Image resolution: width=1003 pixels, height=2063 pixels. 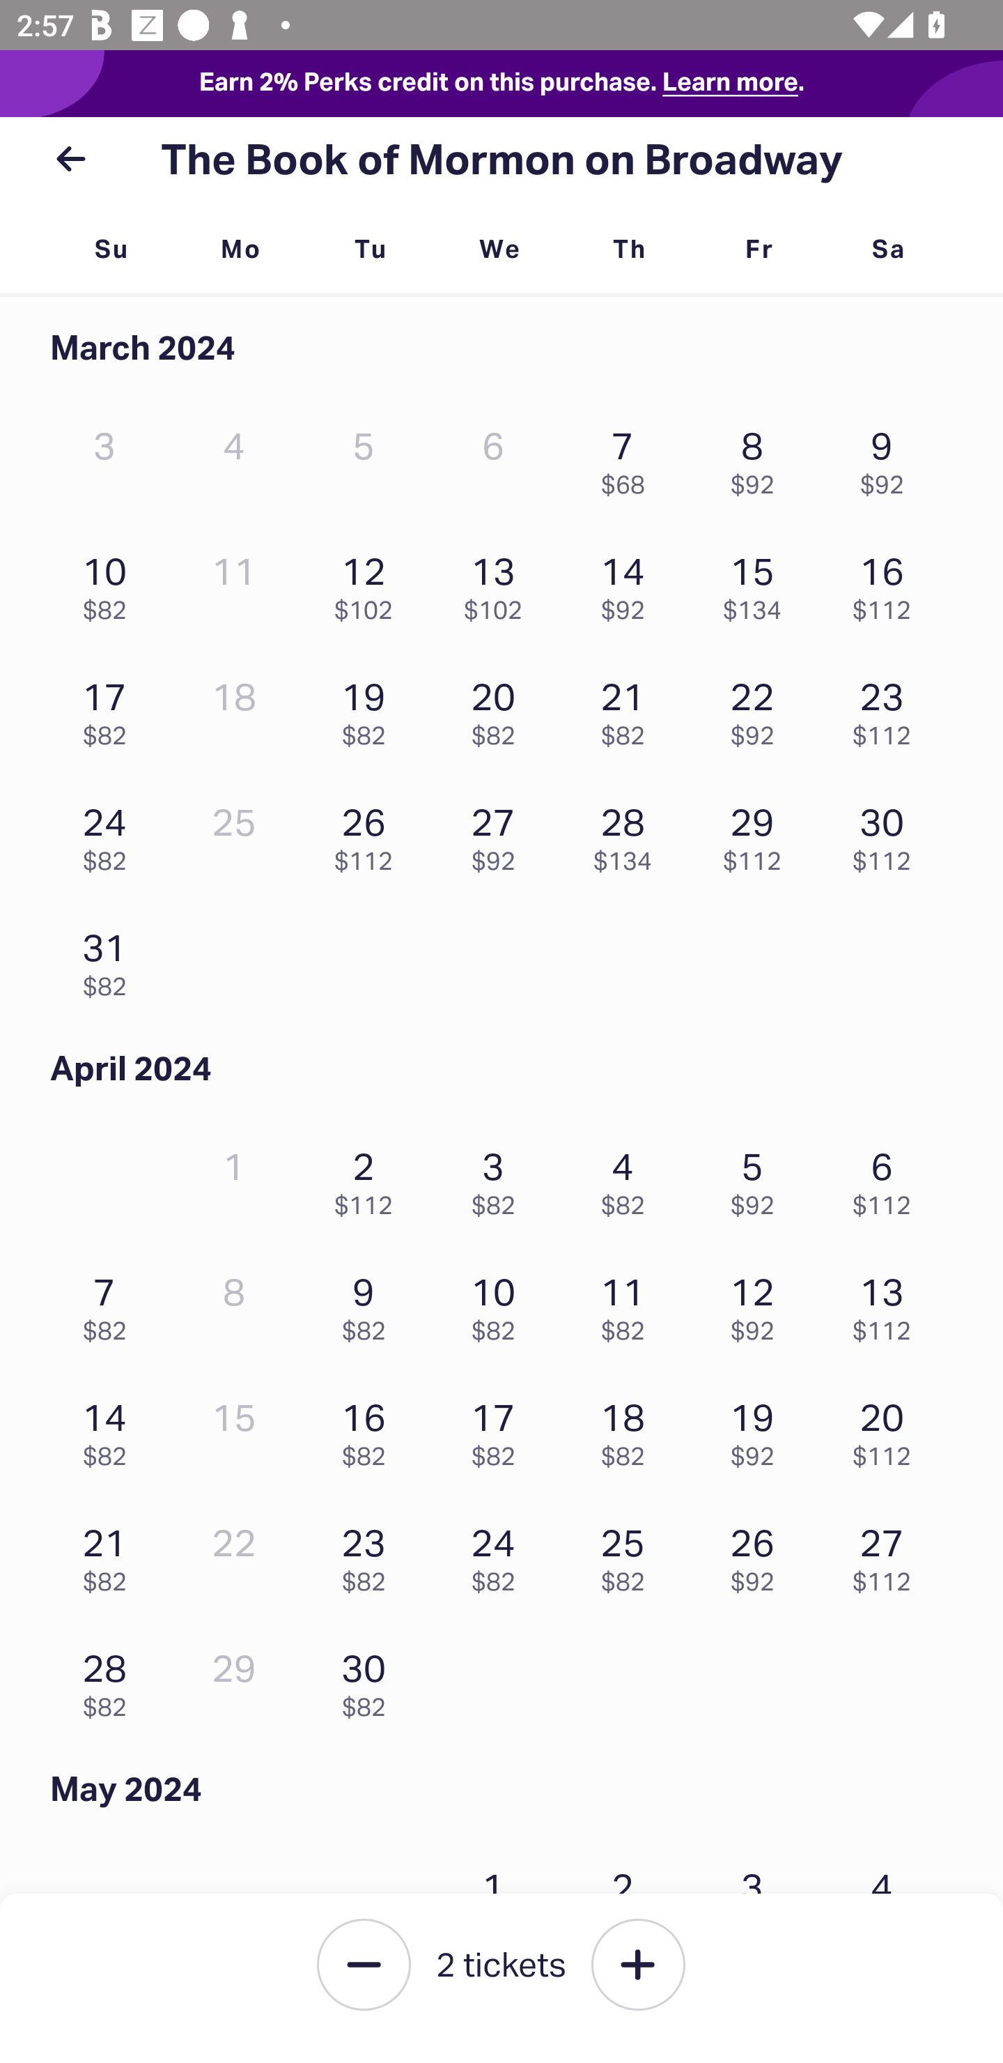 What do you see at coordinates (629, 833) in the screenshot?
I see `28 $134` at bounding box center [629, 833].